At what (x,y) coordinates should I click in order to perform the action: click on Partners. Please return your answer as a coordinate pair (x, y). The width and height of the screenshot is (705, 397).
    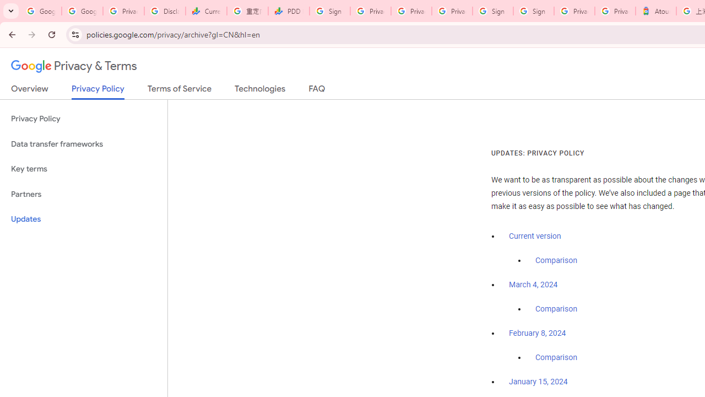
    Looking at the image, I should click on (84, 194).